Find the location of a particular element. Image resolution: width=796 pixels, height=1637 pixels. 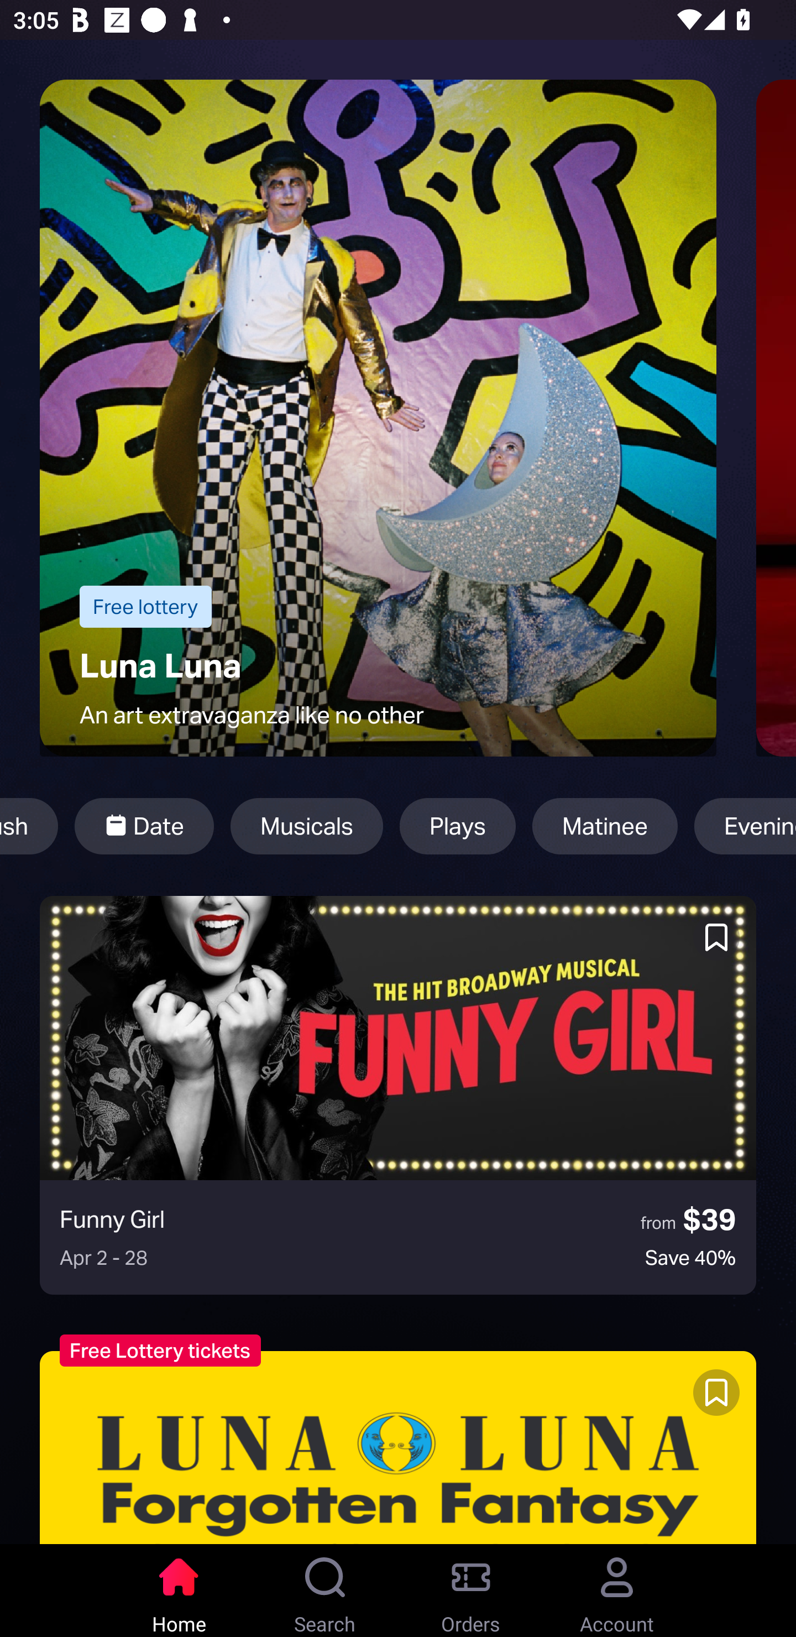

Orders is located at coordinates (471, 1591).